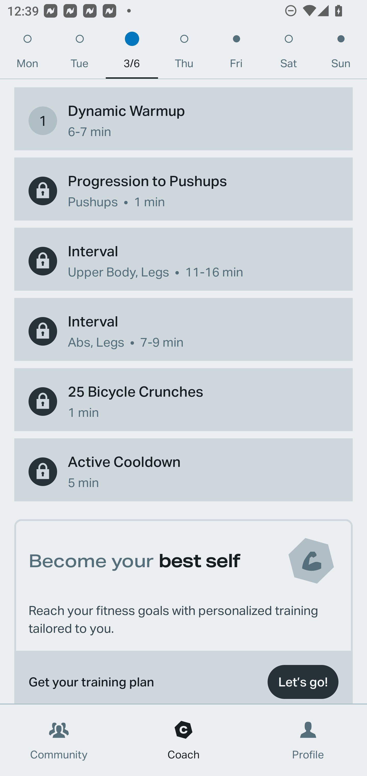  What do you see at coordinates (27, 54) in the screenshot?
I see `Mon` at bounding box center [27, 54].